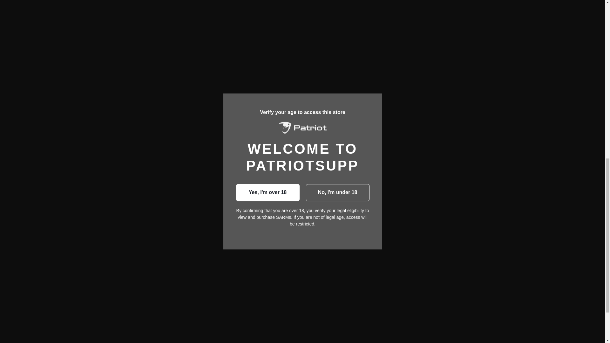 The height and width of the screenshot is (343, 610). I want to click on 21CFR, so click(387, 59).